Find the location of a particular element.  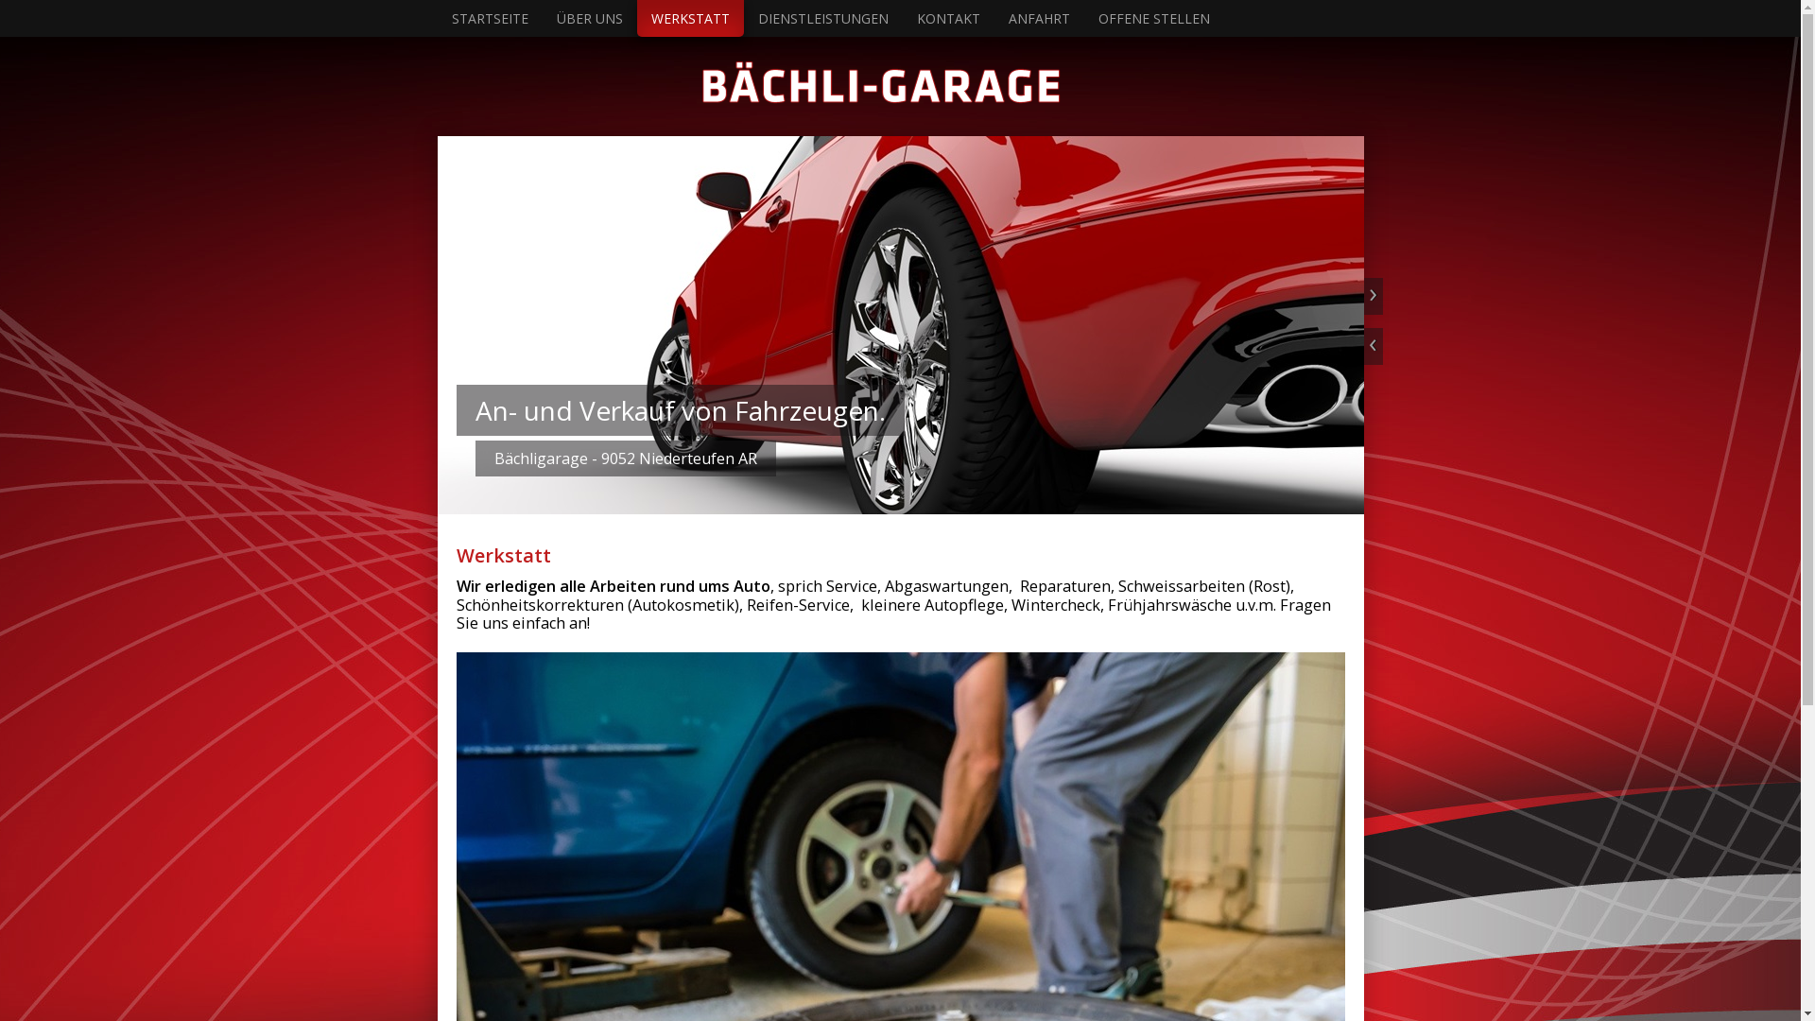

KONTAKT is located at coordinates (947, 18).